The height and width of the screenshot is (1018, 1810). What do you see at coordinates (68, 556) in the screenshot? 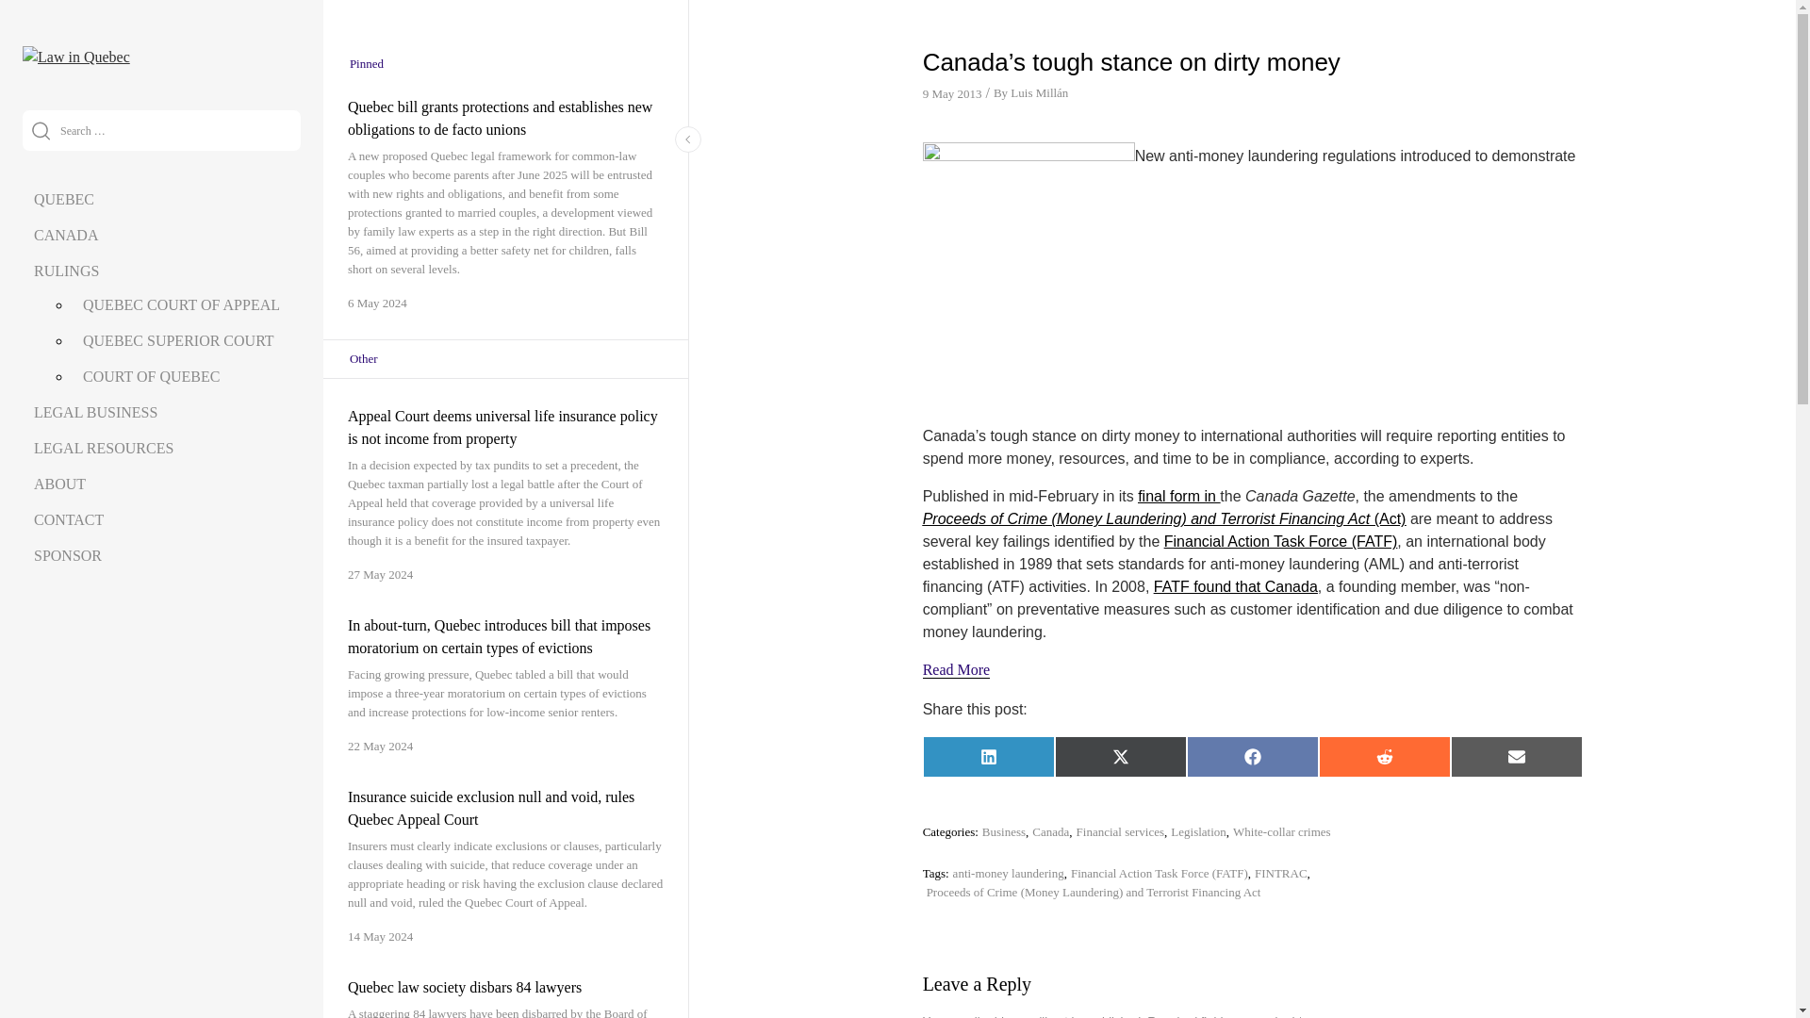
I see `SPONSOR` at bounding box center [68, 556].